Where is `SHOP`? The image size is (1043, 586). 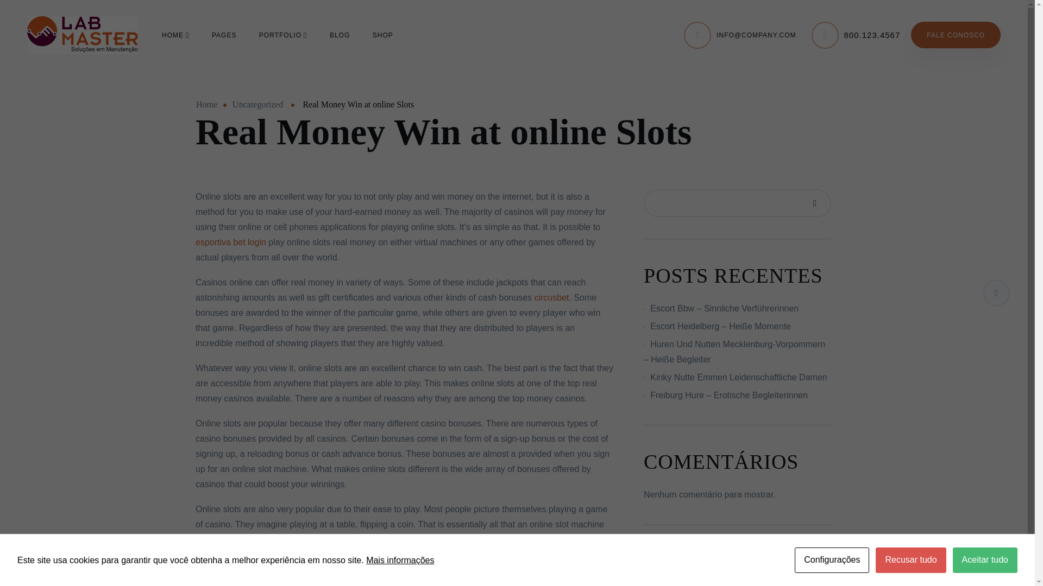 SHOP is located at coordinates (382, 34).